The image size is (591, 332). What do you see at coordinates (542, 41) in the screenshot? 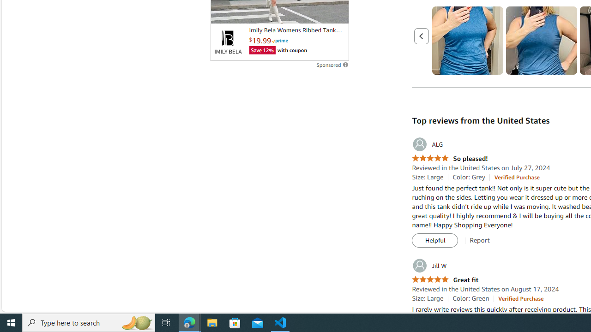
I see `Class: a-carousel-card` at bounding box center [542, 41].